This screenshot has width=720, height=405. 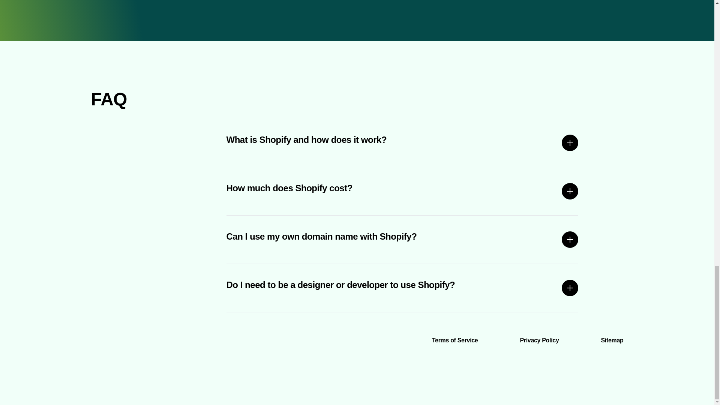 What do you see at coordinates (539, 340) in the screenshot?
I see `Privacy Policy` at bounding box center [539, 340].